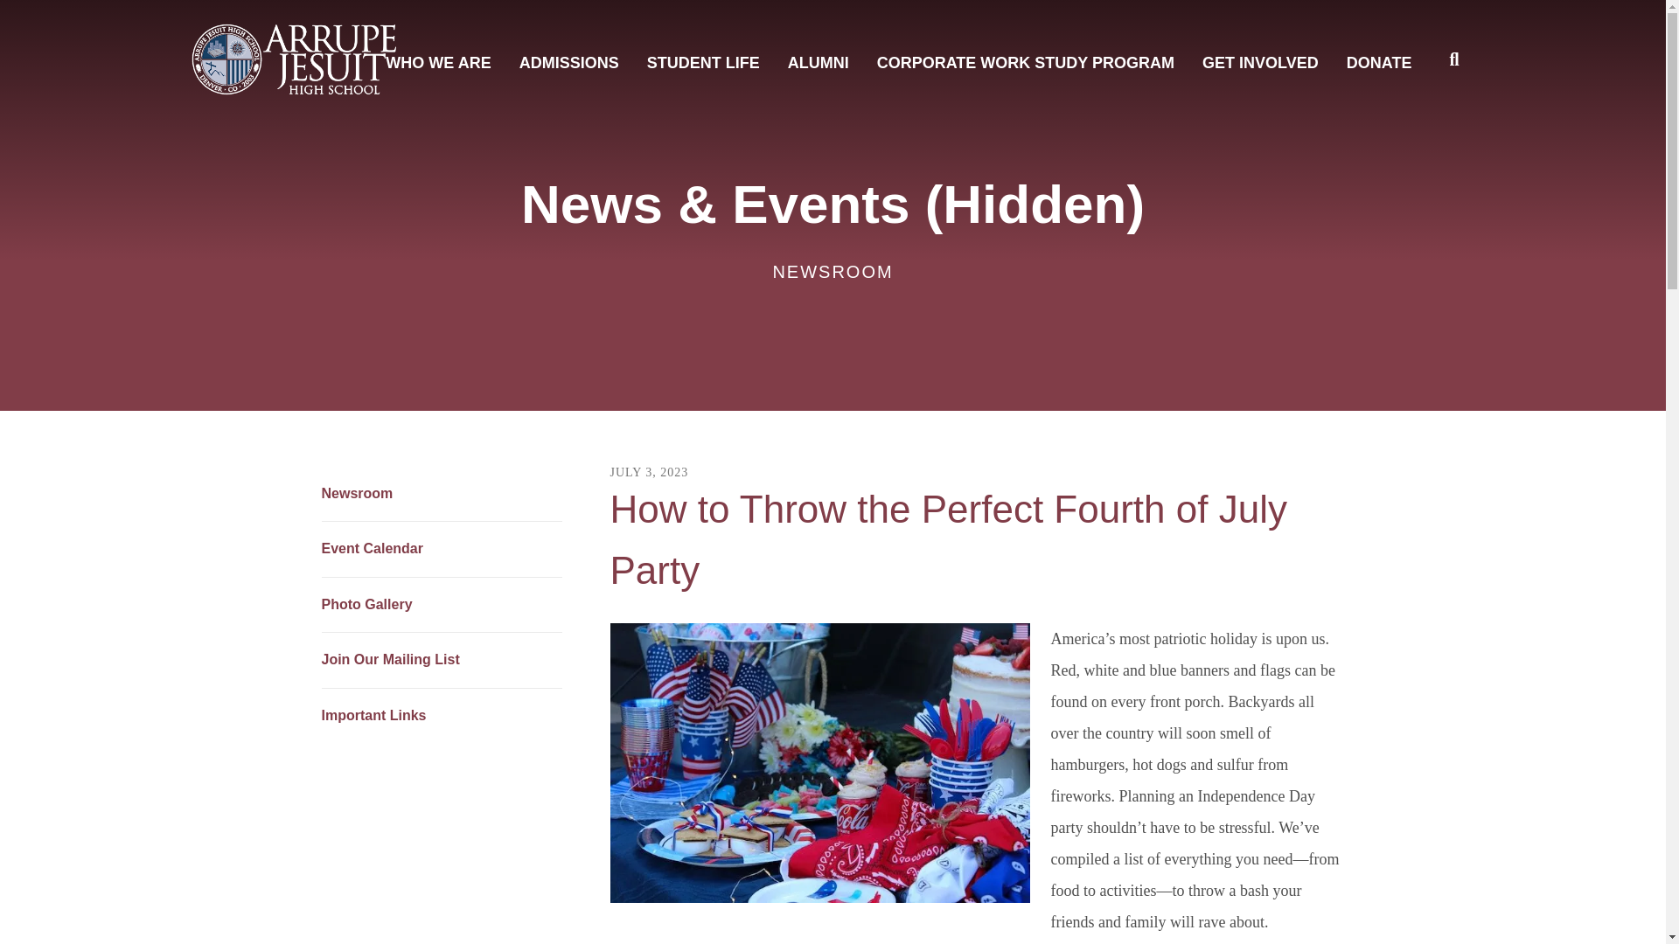 This screenshot has width=1679, height=944. I want to click on logo, so click(294, 59).